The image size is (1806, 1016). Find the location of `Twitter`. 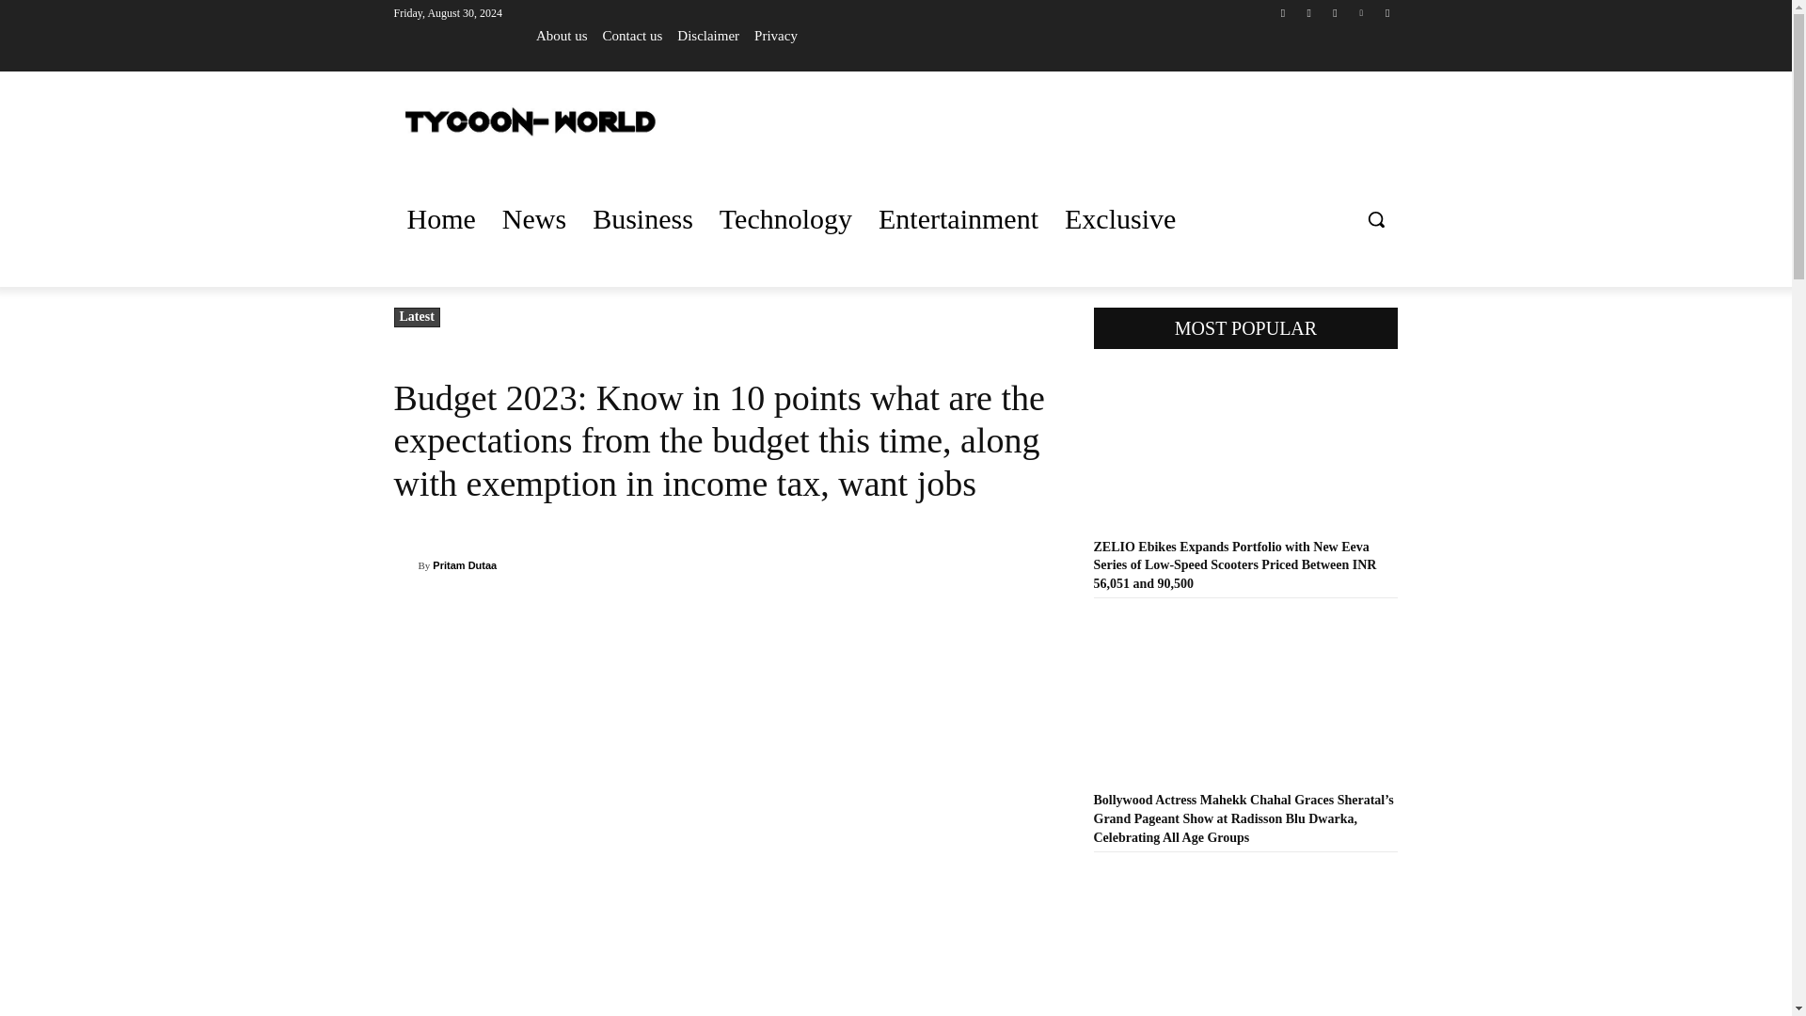

Twitter is located at coordinates (1334, 12).